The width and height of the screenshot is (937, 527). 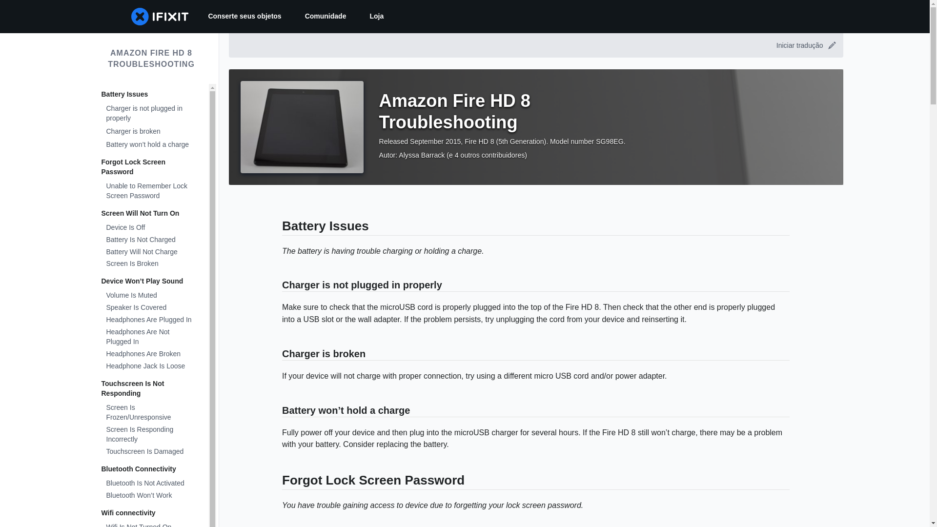 What do you see at coordinates (832, 45) in the screenshot?
I see `Editar` at bounding box center [832, 45].